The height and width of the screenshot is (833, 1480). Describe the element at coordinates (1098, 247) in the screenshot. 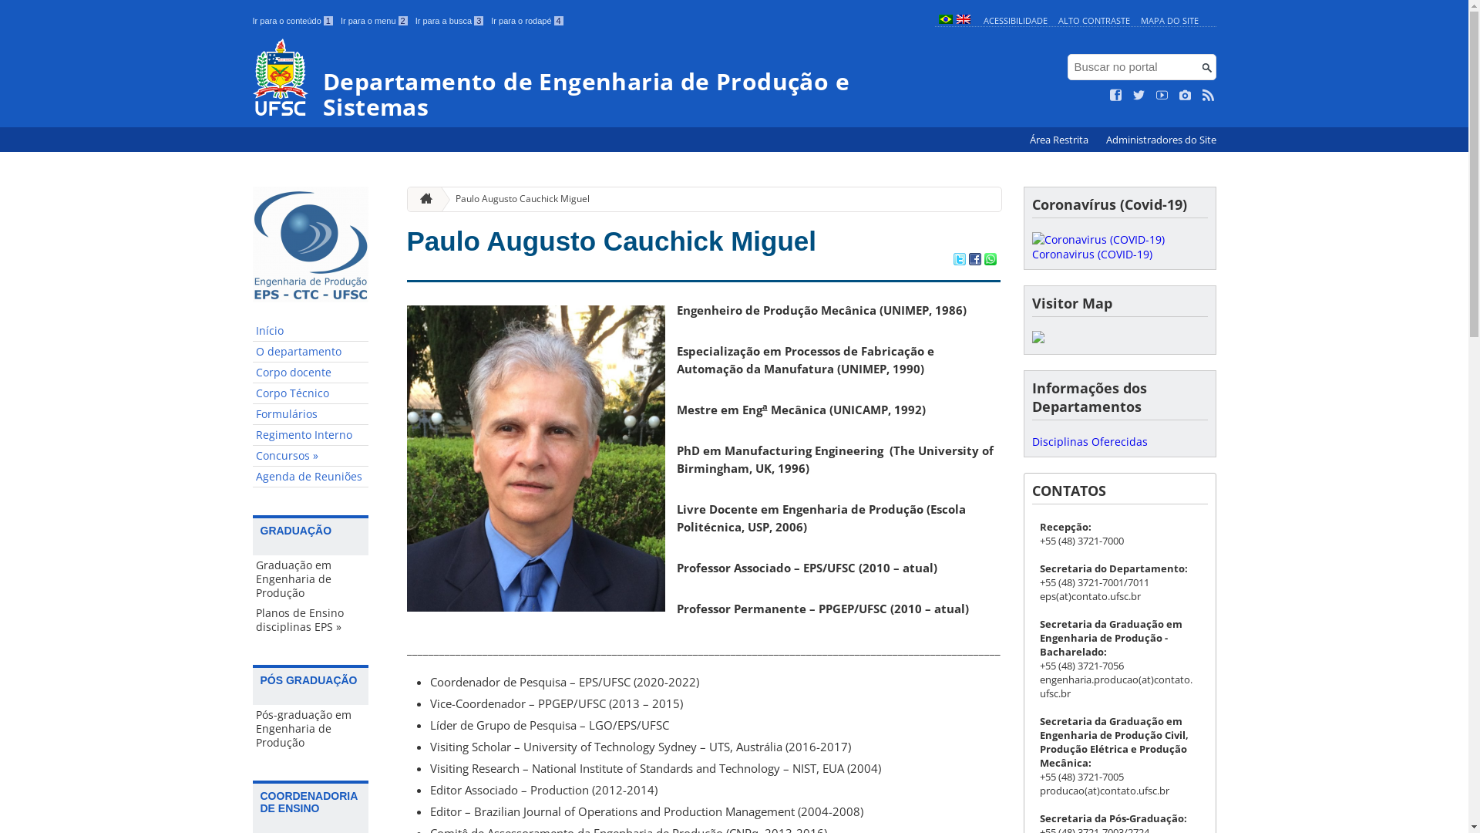

I see `Coronavirus (COVID-19)` at that location.